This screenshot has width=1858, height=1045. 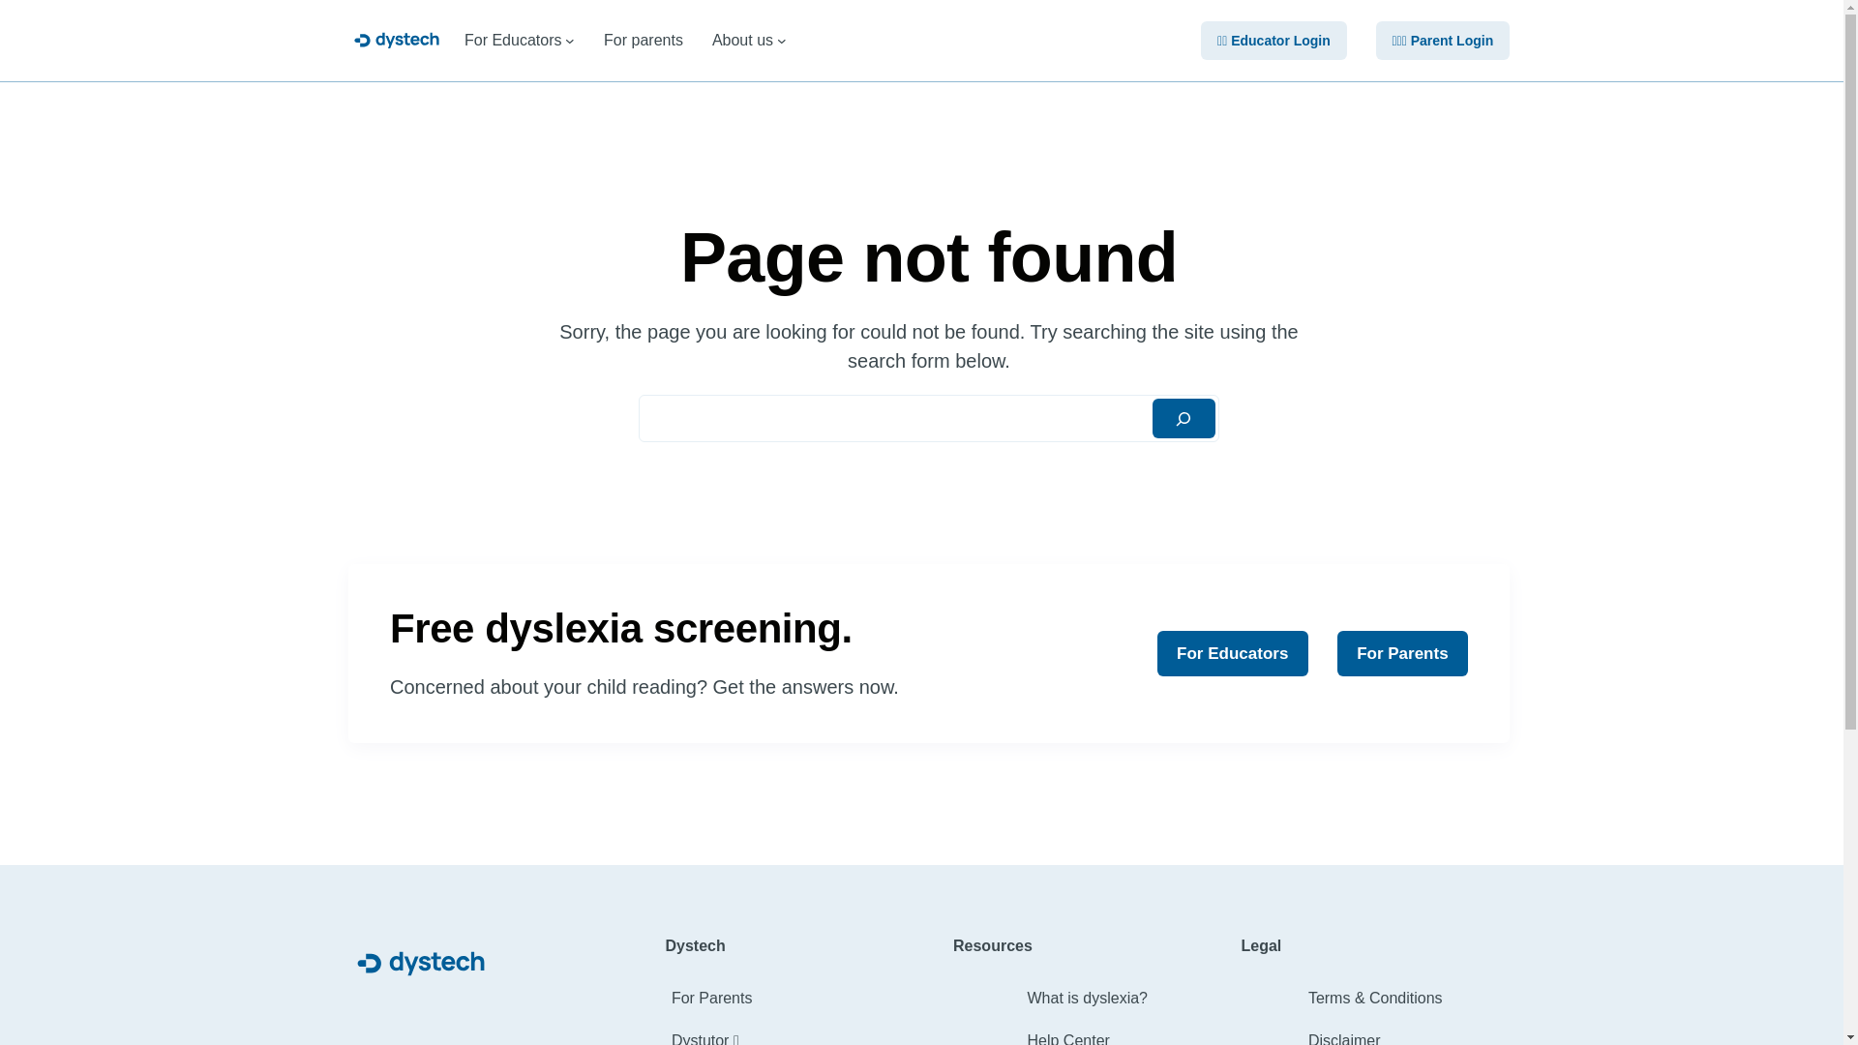 What do you see at coordinates (712, 999) in the screenshot?
I see `For Parents` at bounding box center [712, 999].